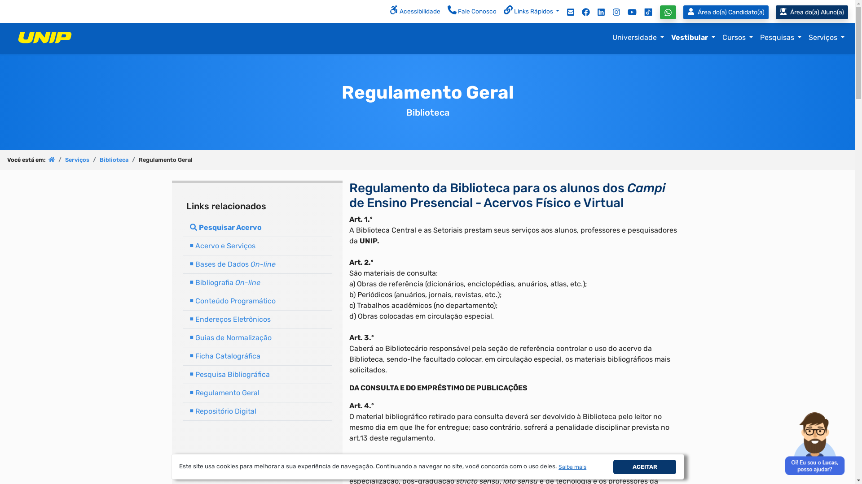  What do you see at coordinates (114, 160) in the screenshot?
I see `Biblioteca` at bounding box center [114, 160].